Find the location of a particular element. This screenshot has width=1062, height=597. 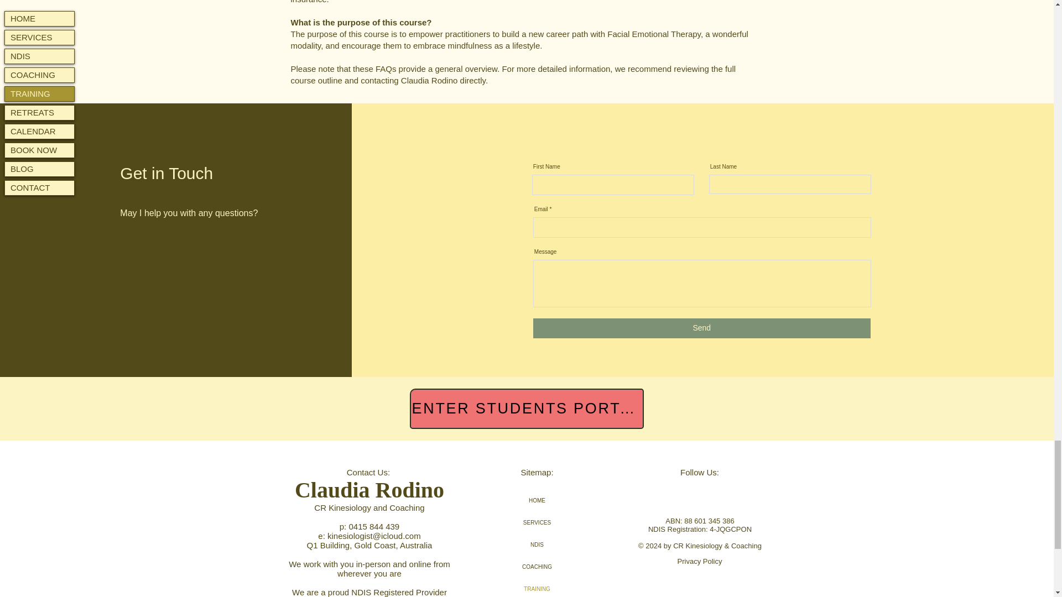

SERVICES is located at coordinates (537, 522).